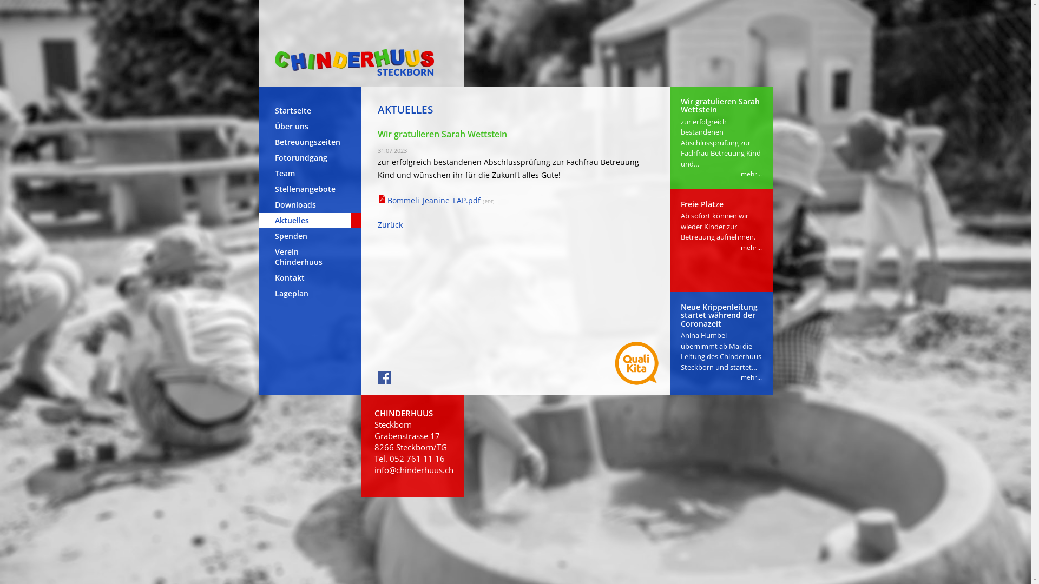 Image resolution: width=1039 pixels, height=584 pixels. I want to click on Fotorundgang, so click(310, 158).